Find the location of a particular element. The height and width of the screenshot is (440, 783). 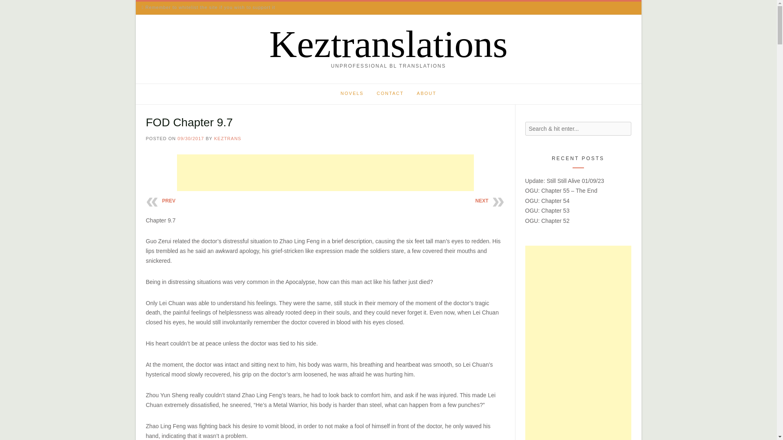

NEXT is located at coordinates (481, 201).